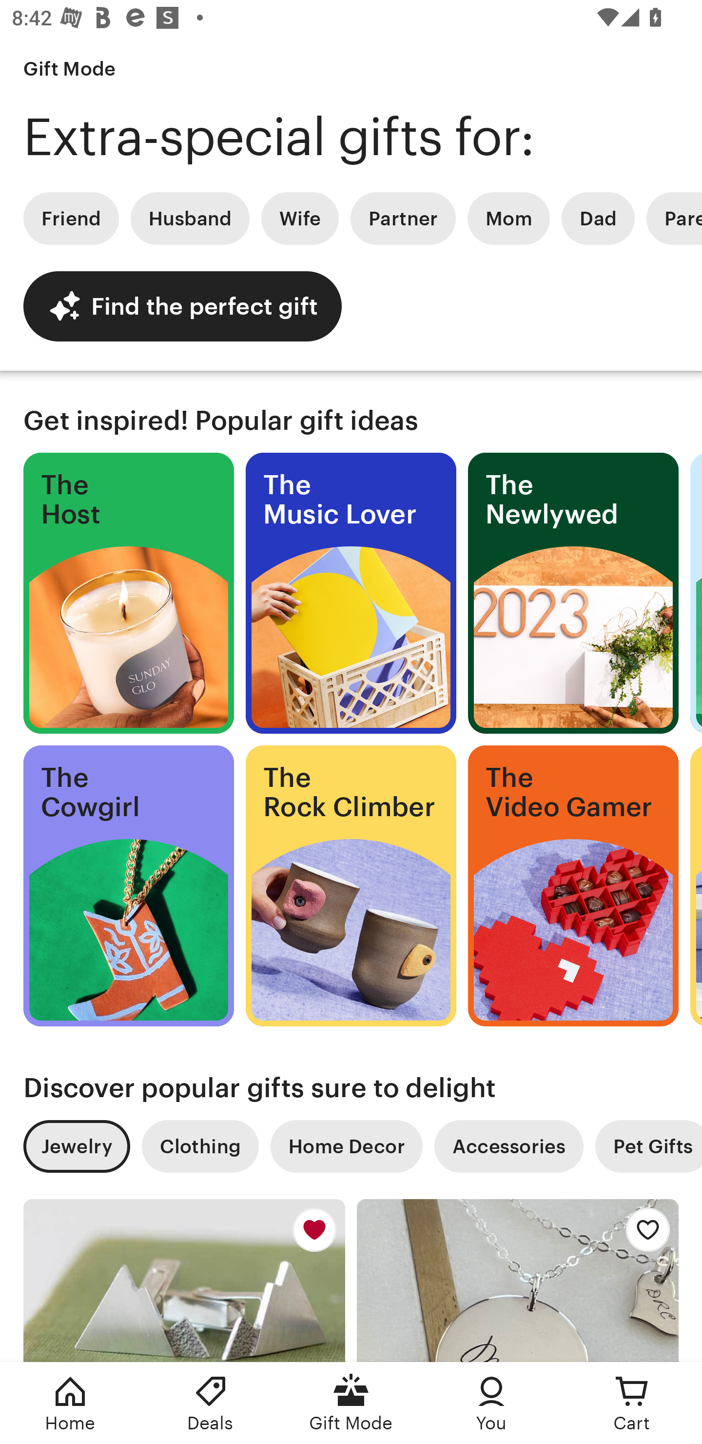  What do you see at coordinates (403, 219) in the screenshot?
I see `Partner` at bounding box center [403, 219].